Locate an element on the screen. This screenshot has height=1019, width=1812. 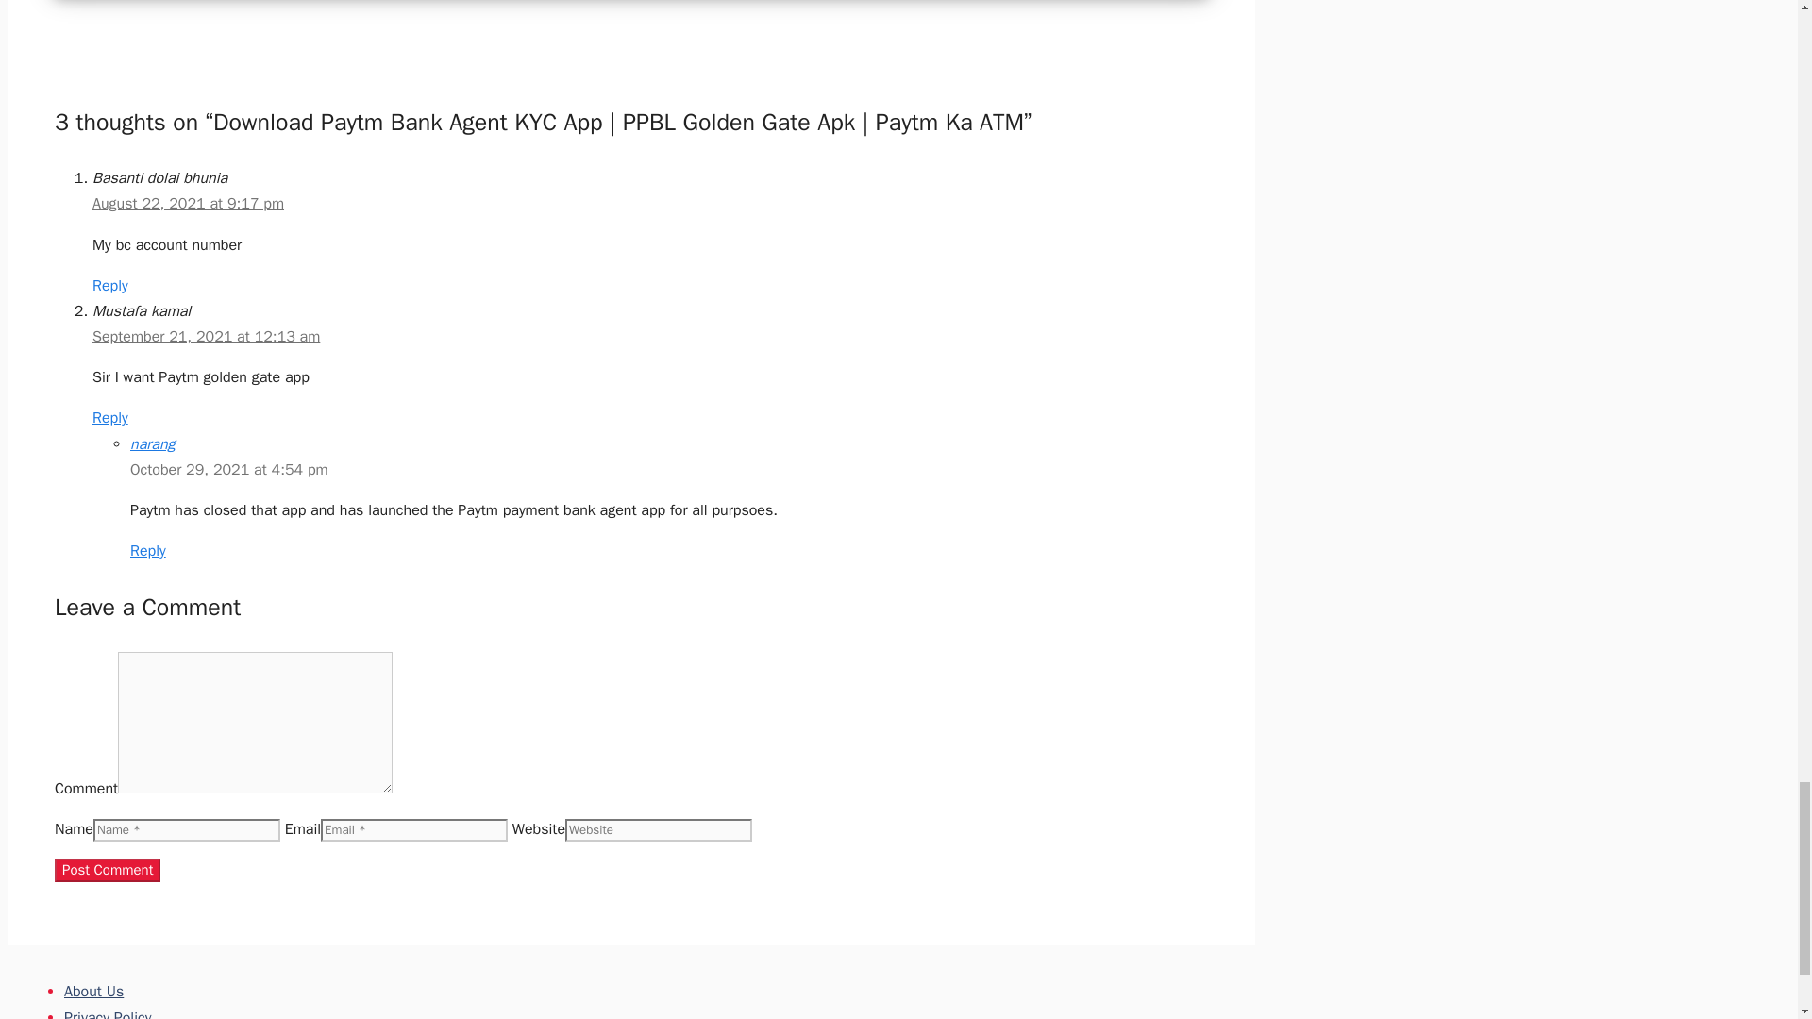
Reply is located at coordinates (148, 551).